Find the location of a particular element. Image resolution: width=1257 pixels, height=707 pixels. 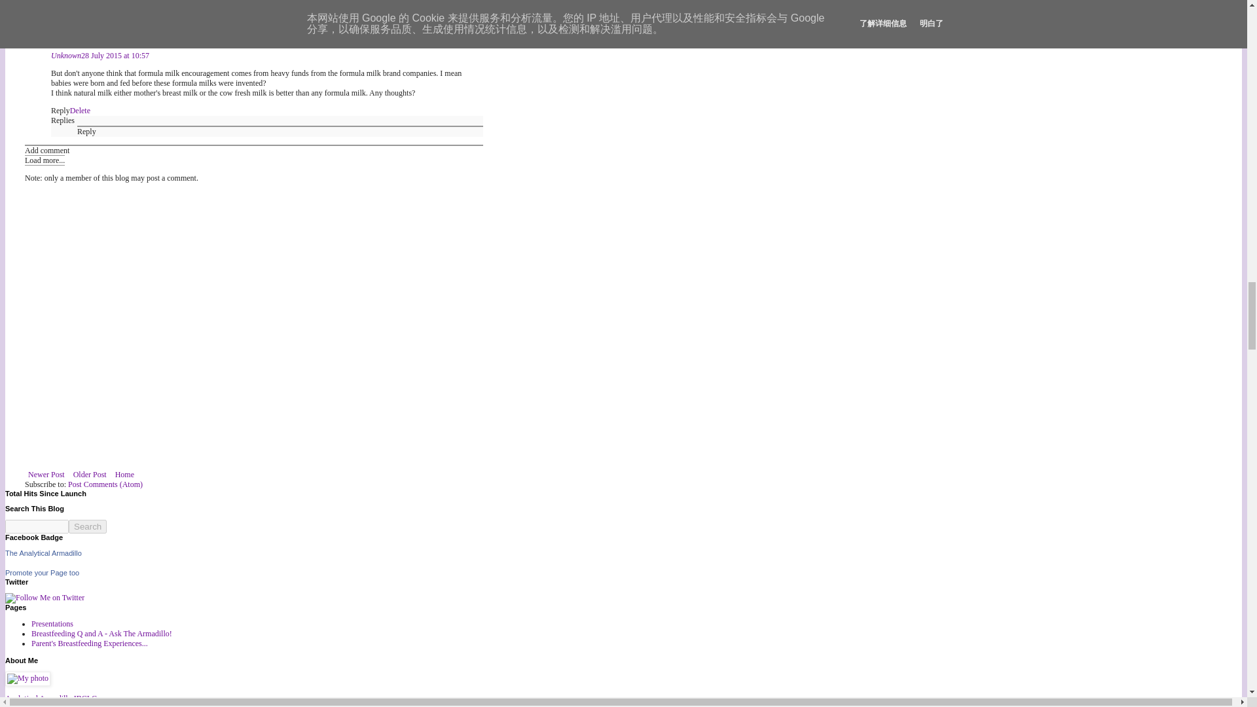

Make your own badge! is located at coordinates (42, 573).